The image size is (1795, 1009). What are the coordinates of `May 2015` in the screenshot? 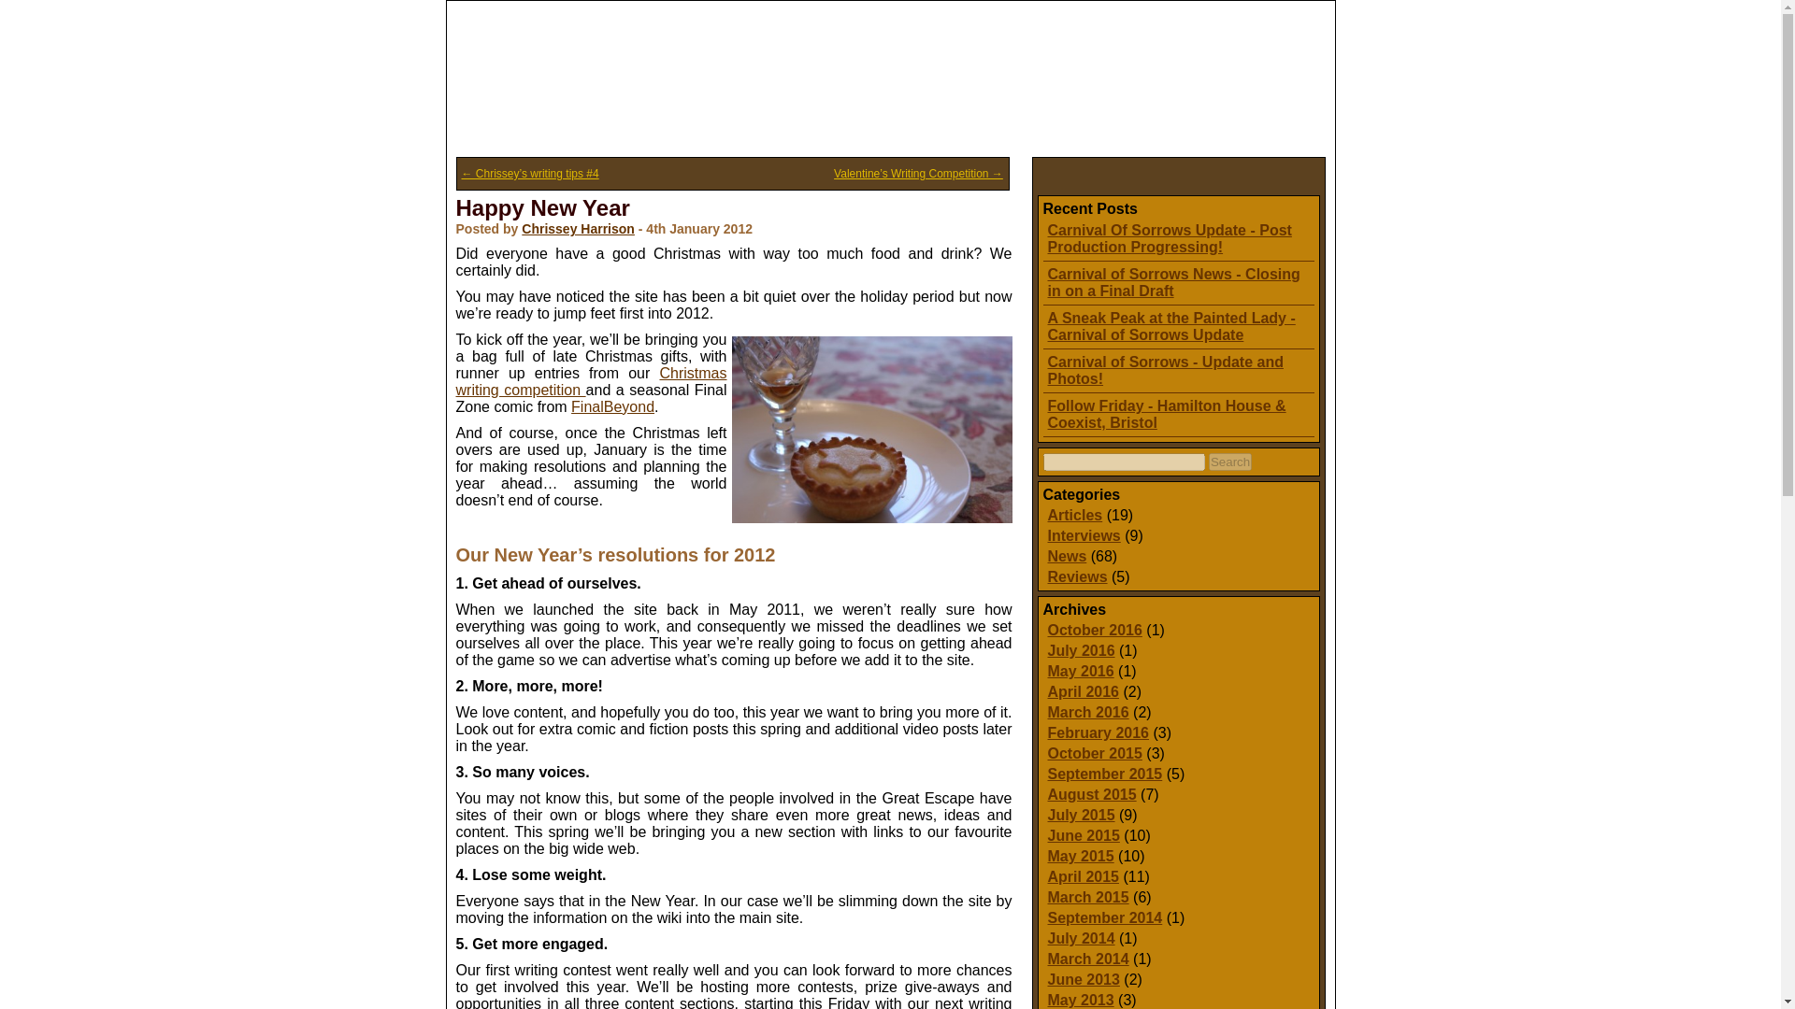 It's located at (1079, 856).